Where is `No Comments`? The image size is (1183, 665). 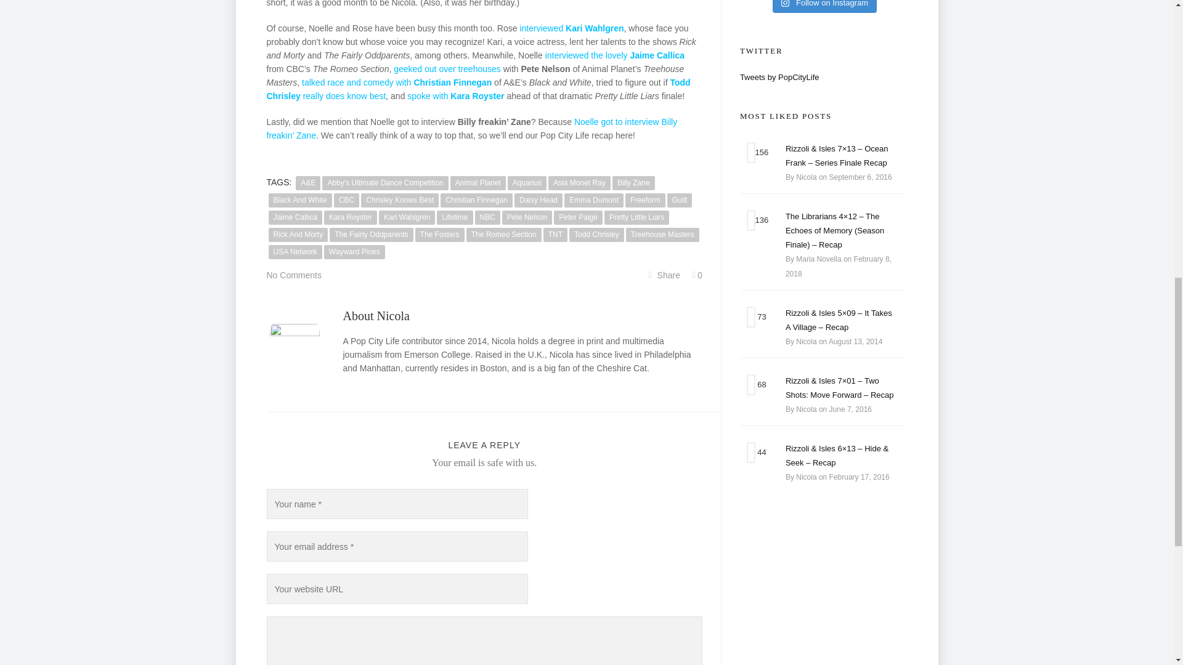 No Comments is located at coordinates (293, 275).